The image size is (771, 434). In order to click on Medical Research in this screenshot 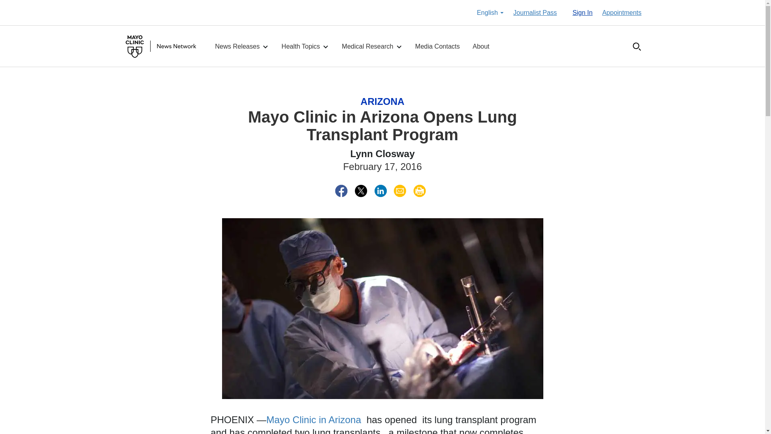, I will do `click(372, 47)`.